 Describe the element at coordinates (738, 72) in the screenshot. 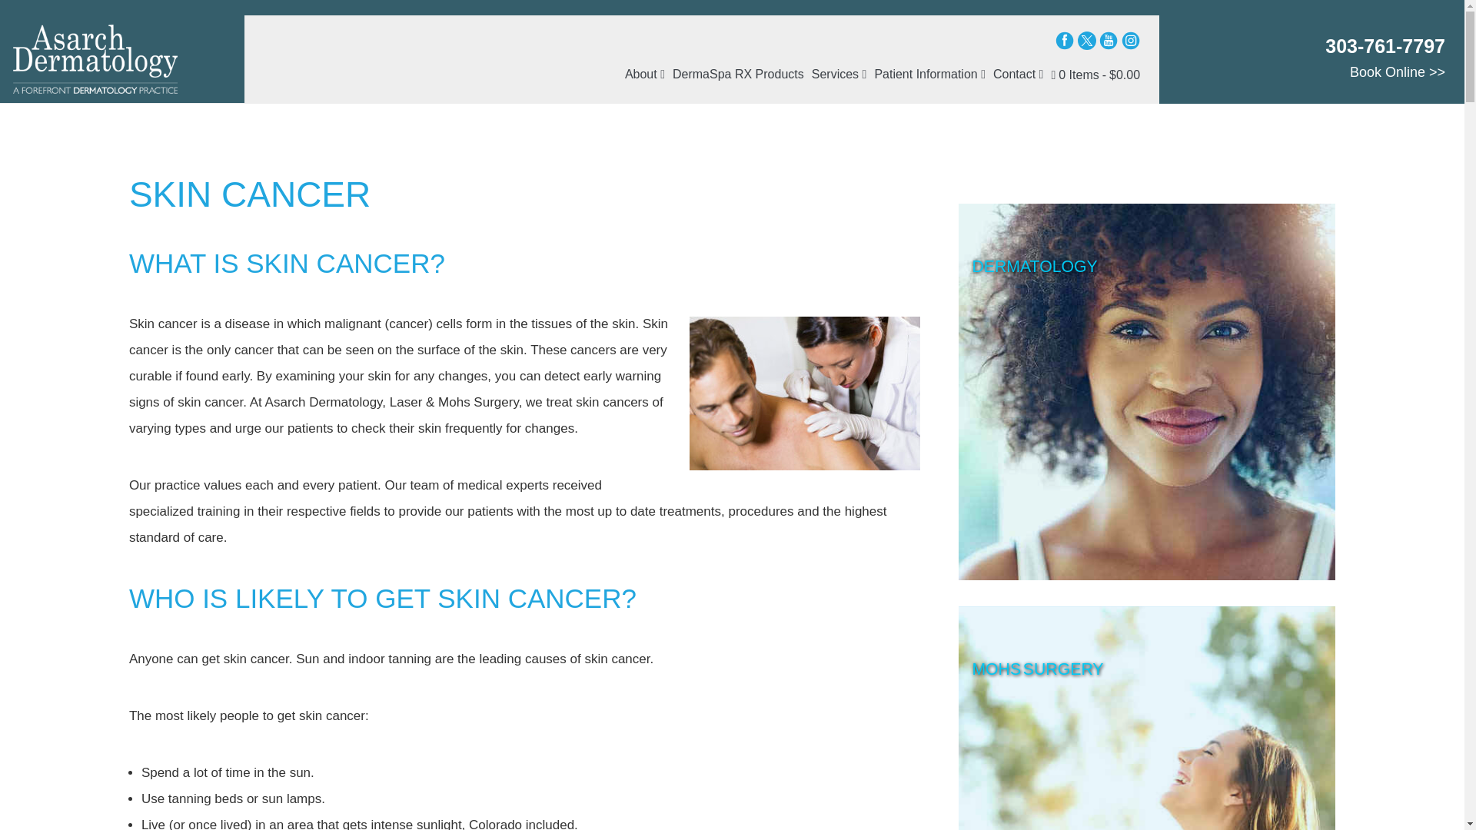

I see `DermaSpa RX Products` at that location.